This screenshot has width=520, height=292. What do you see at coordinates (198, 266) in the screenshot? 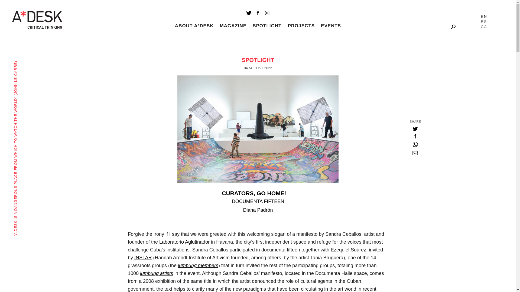
I see `lumbung members` at bounding box center [198, 266].